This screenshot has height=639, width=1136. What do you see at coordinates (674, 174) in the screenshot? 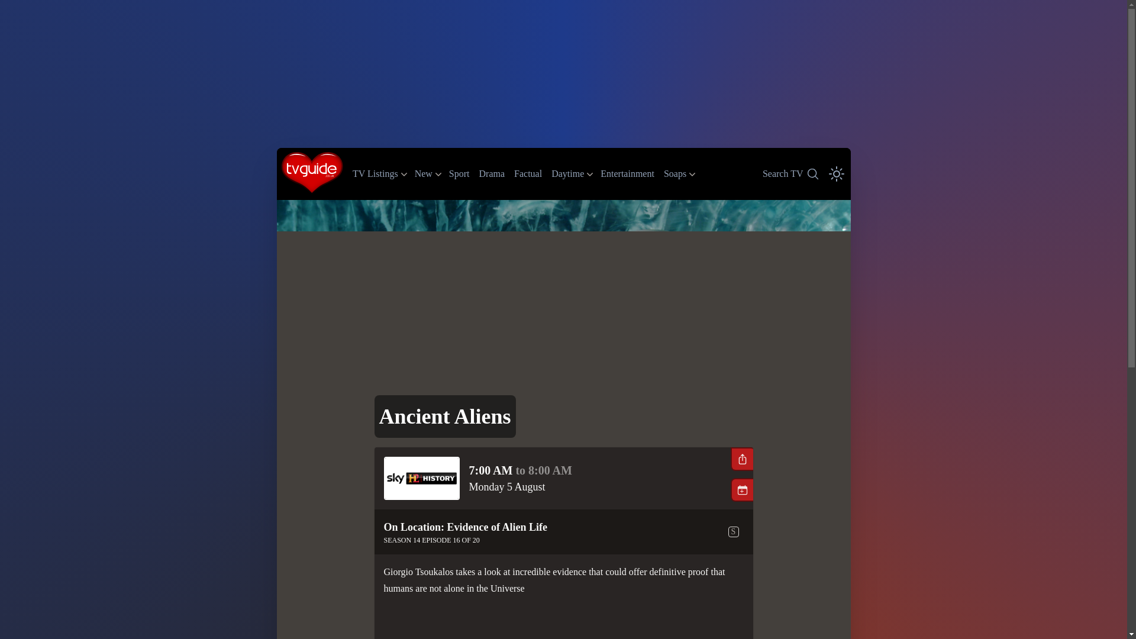
I see `Sport` at bounding box center [674, 174].